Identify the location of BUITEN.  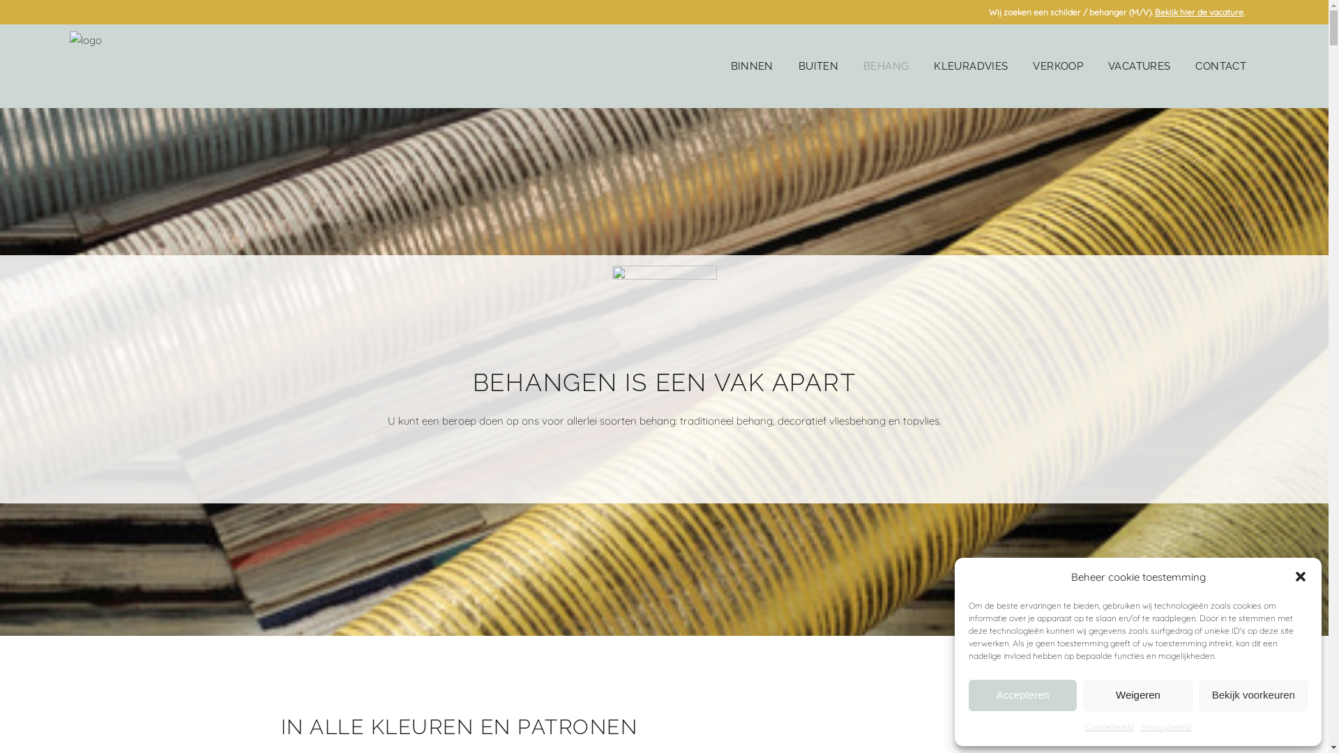
(819, 66).